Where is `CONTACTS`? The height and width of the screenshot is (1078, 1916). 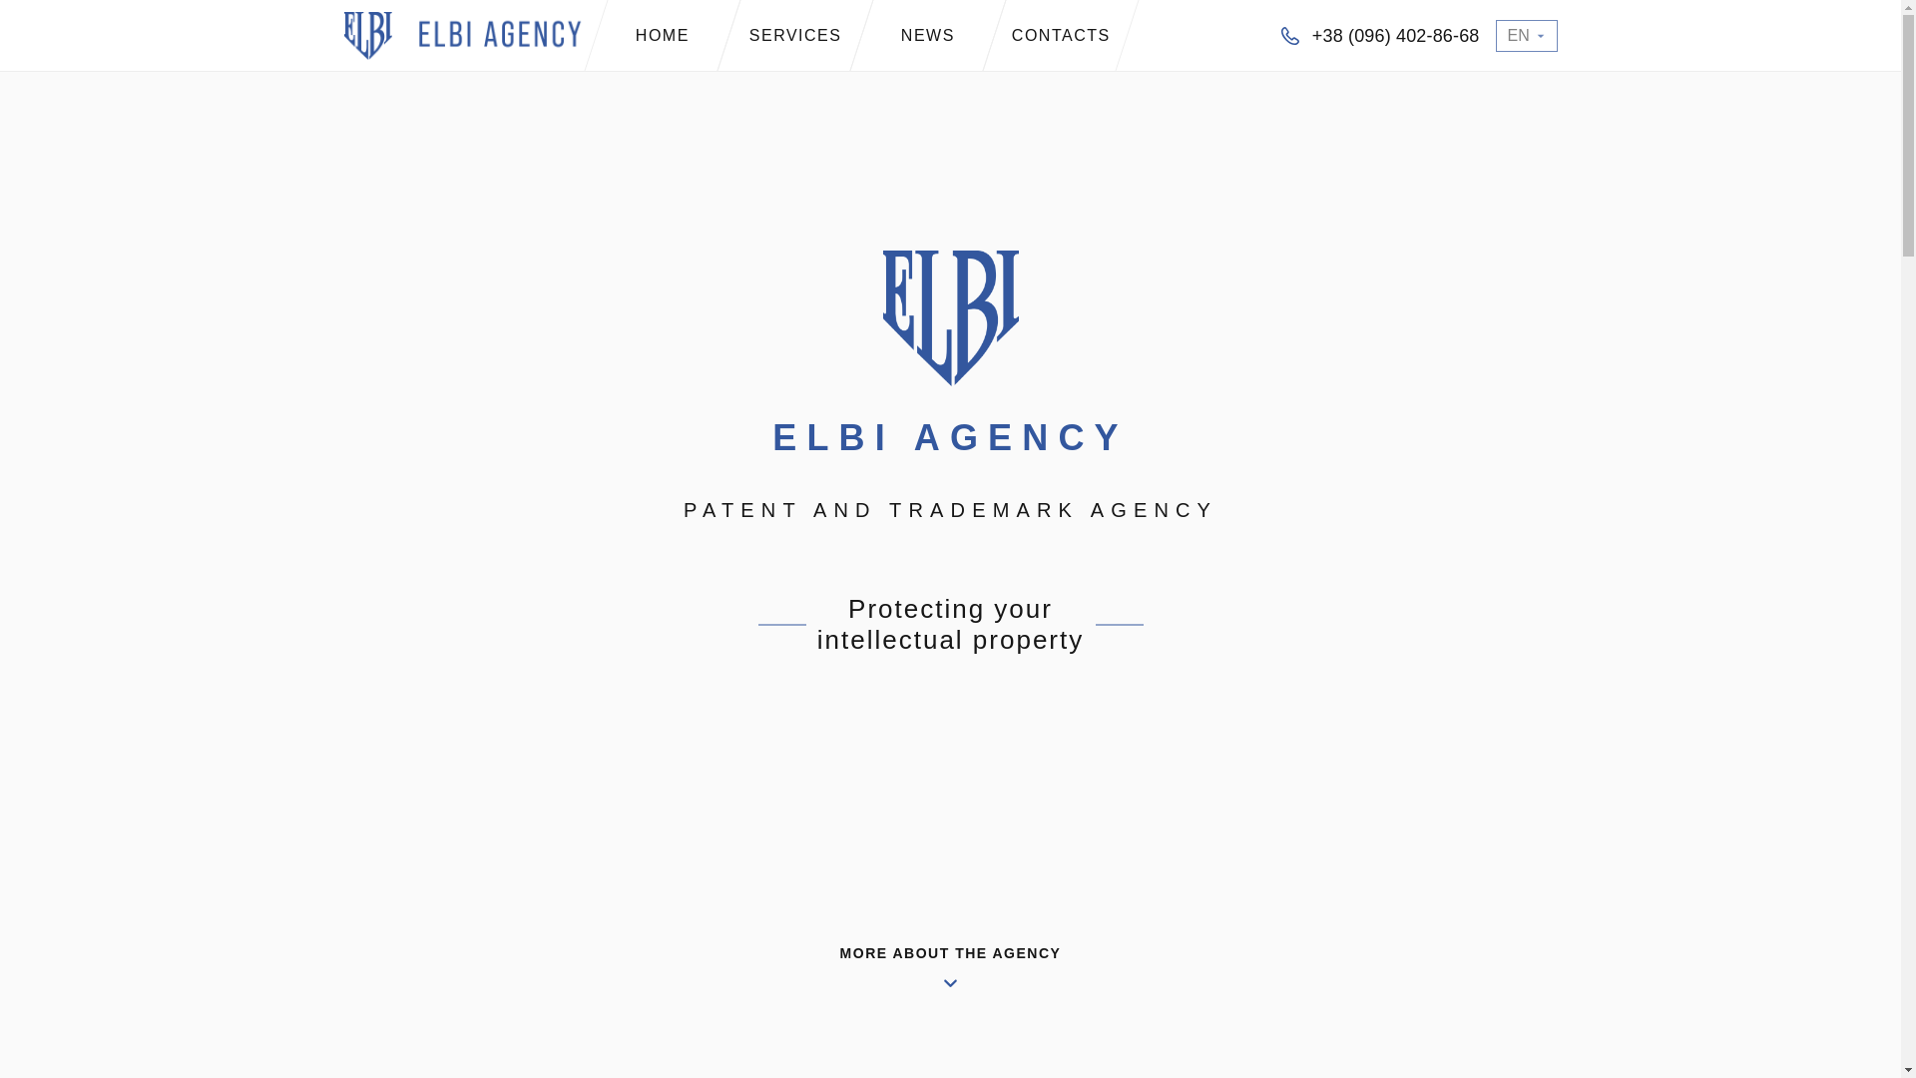 CONTACTS is located at coordinates (1048, 36).